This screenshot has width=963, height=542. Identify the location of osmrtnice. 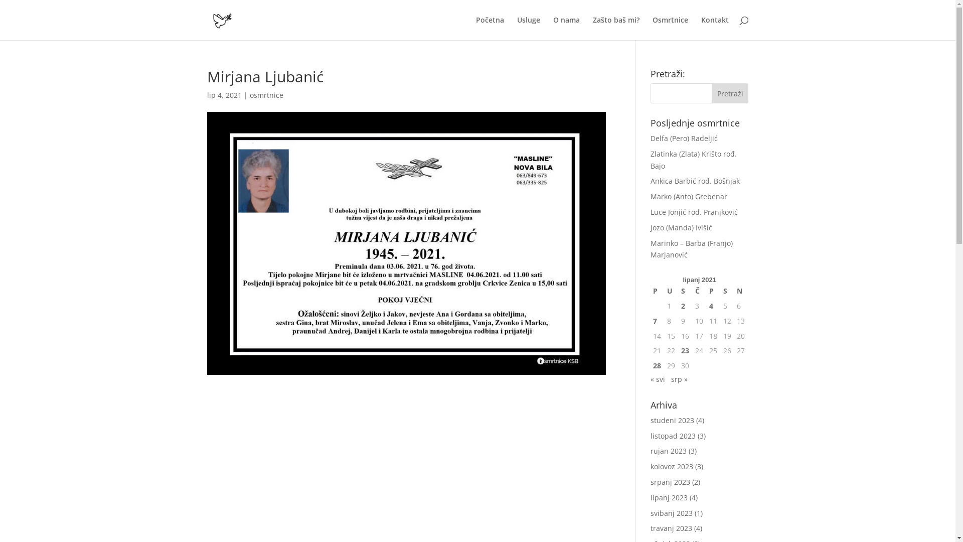
(267, 95).